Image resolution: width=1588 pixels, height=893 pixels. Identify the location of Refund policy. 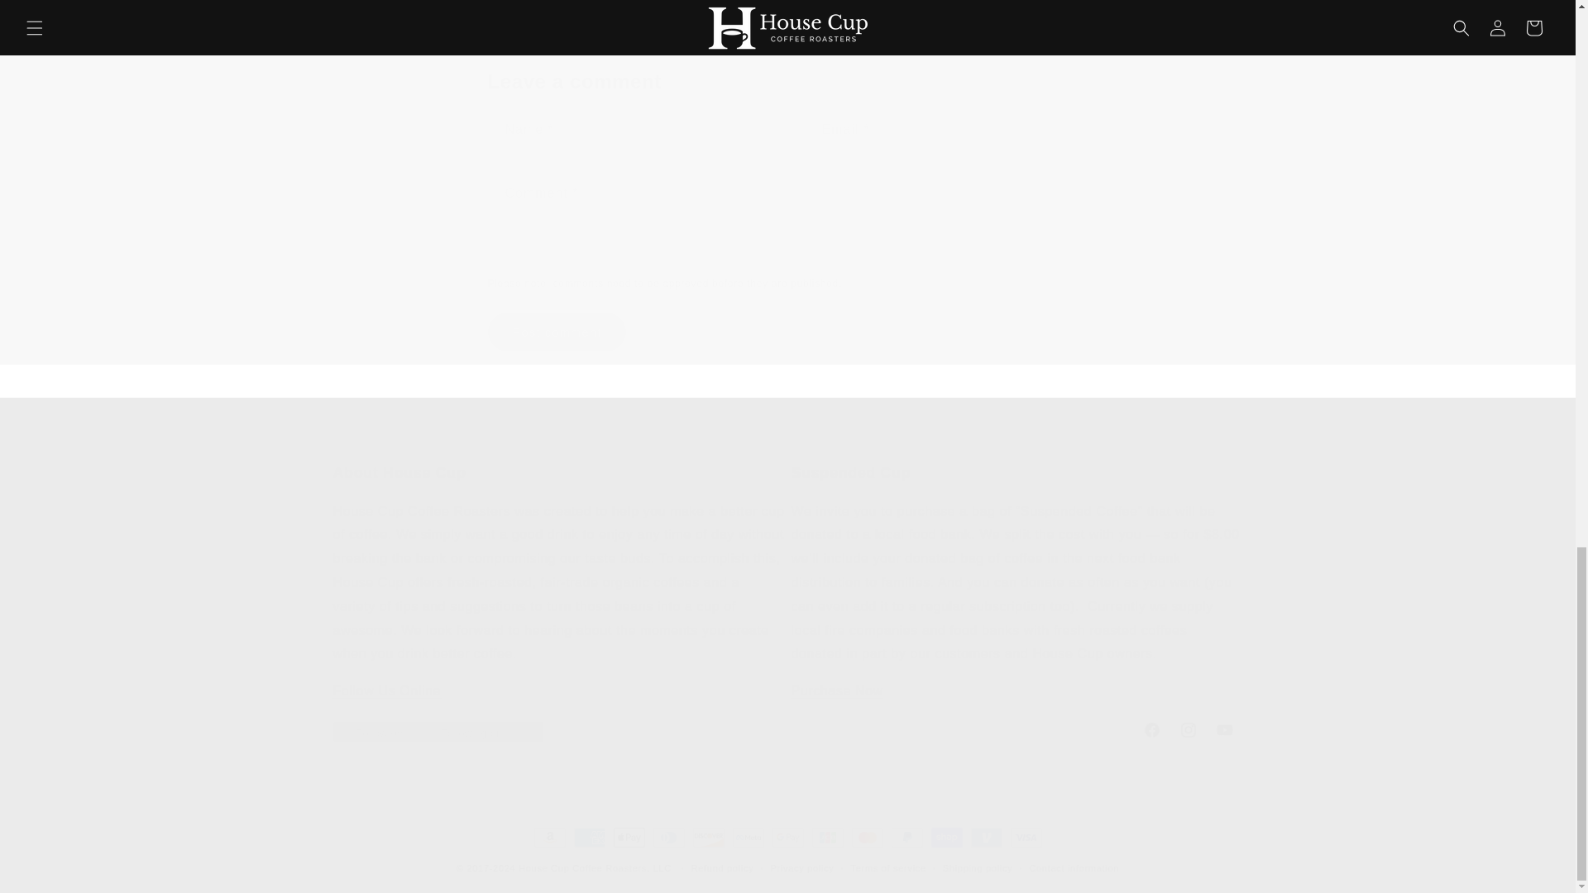
(723, 868).